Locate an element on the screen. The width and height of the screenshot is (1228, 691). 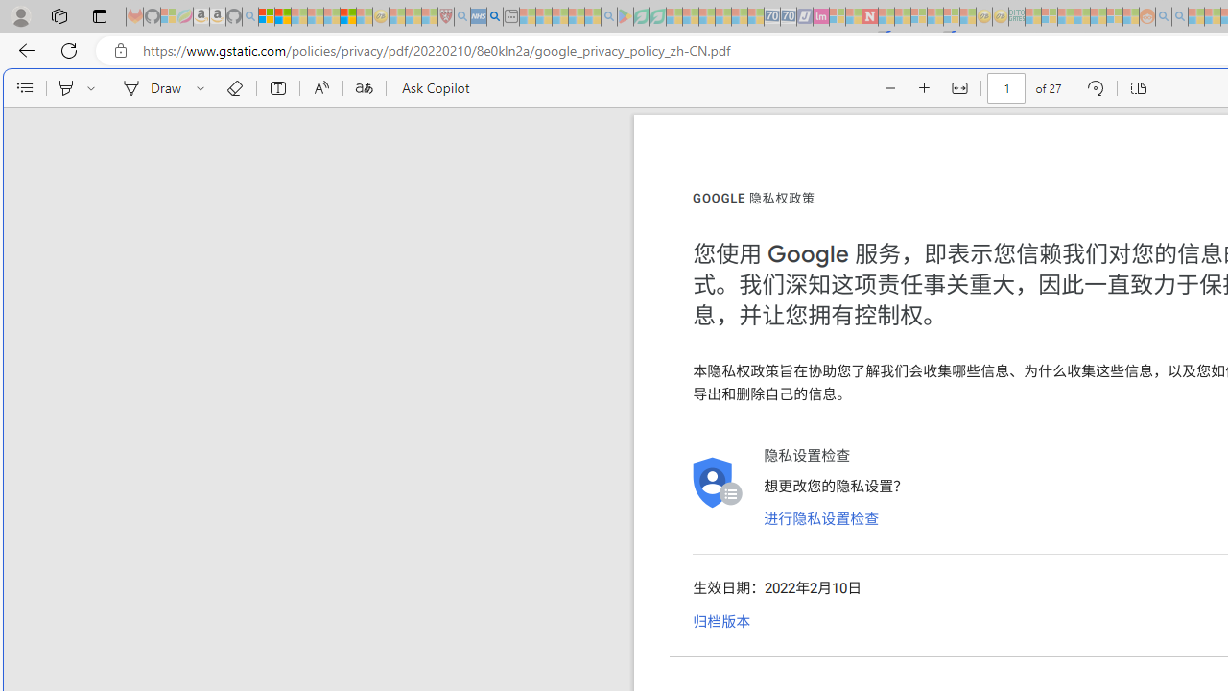
Cheap Car Rentals - Save70.com - Sleeping is located at coordinates (771, 17).